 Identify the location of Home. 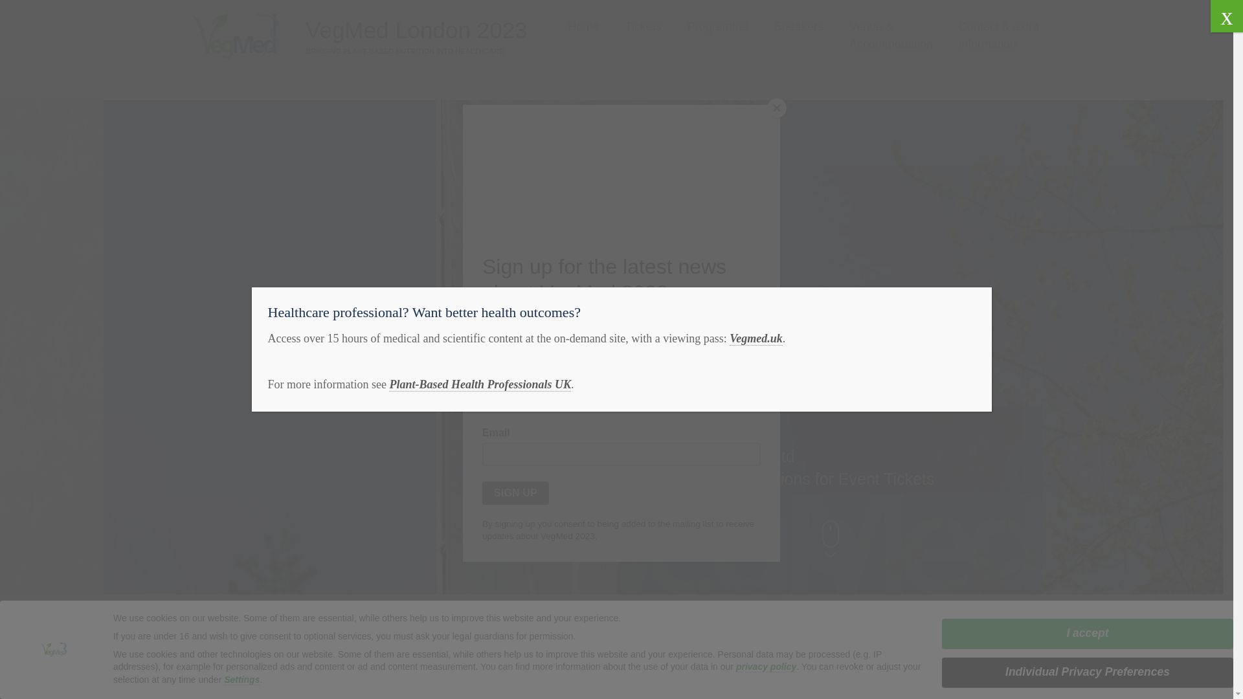
(583, 27).